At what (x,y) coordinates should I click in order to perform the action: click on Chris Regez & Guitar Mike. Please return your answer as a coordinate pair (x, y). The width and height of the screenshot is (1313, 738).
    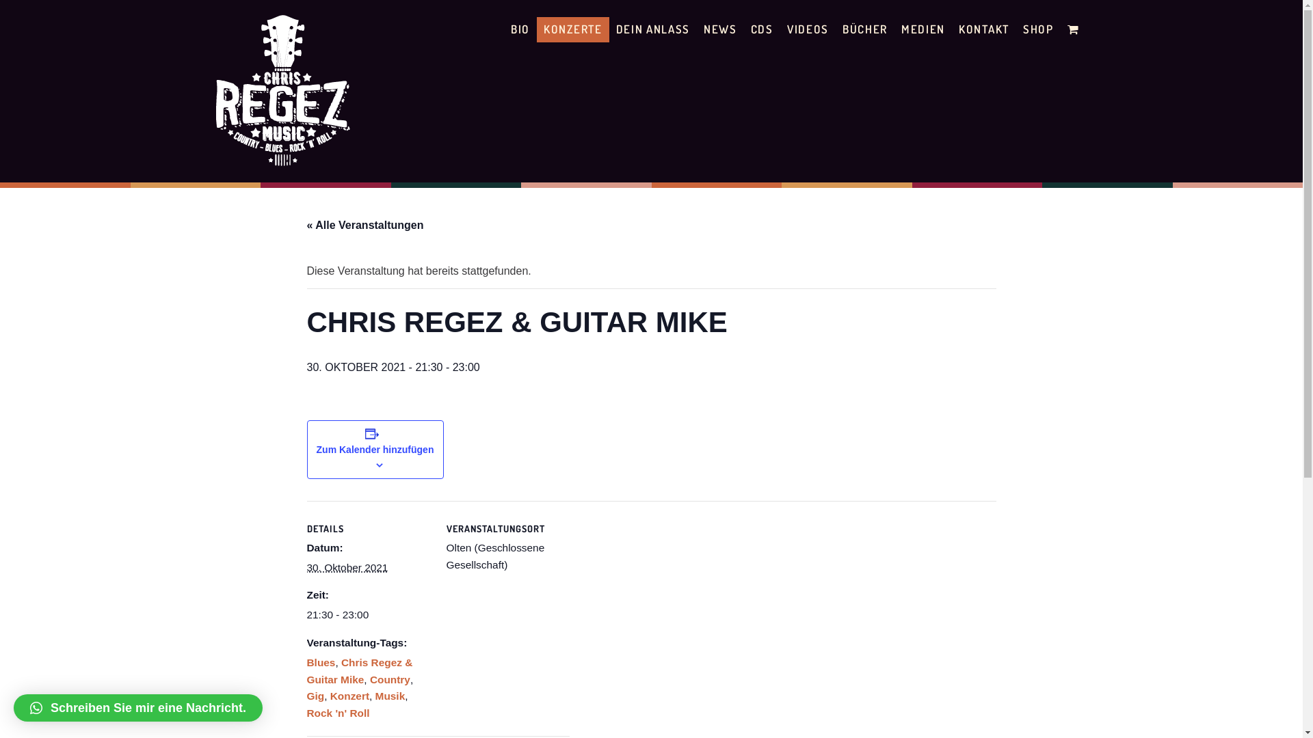
    Looking at the image, I should click on (360, 671).